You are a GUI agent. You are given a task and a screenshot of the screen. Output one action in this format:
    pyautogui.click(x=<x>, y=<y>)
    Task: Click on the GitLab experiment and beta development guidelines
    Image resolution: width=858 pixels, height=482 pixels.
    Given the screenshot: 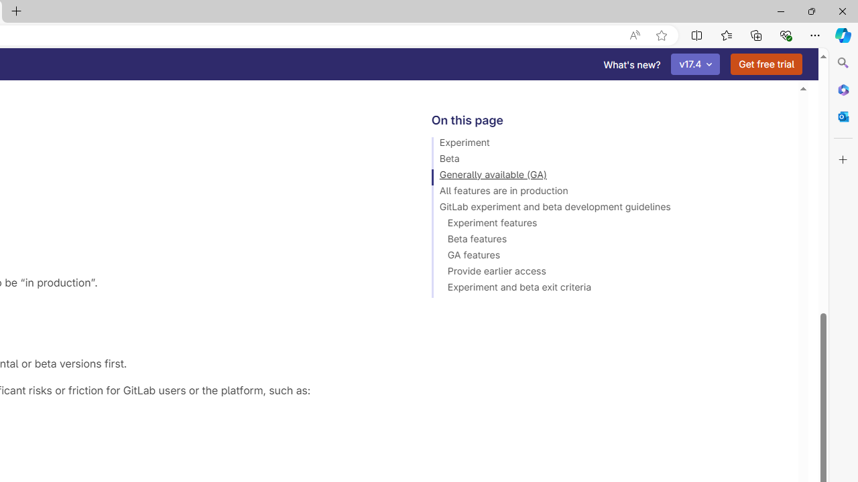 What is the action you would take?
    pyautogui.click(x=609, y=209)
    